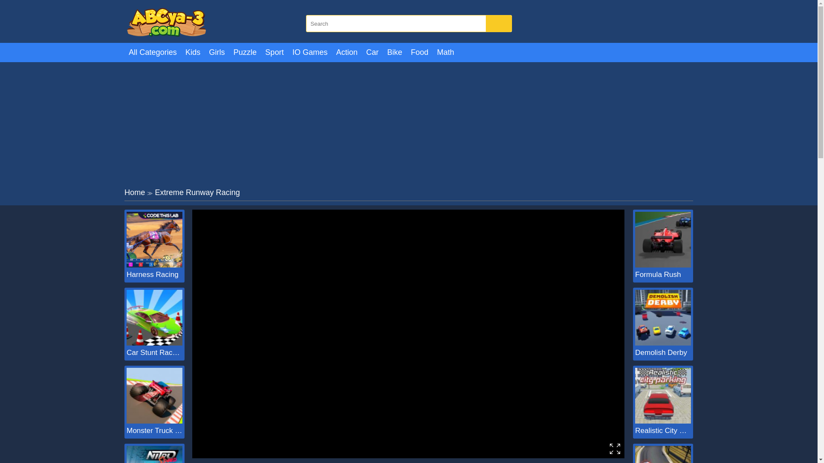 The width and height of the screenshot is (824, 463). What do you see at coordinates (274, 52) in the screenshot?
I see `Sport` at bounding box center [274, 52].